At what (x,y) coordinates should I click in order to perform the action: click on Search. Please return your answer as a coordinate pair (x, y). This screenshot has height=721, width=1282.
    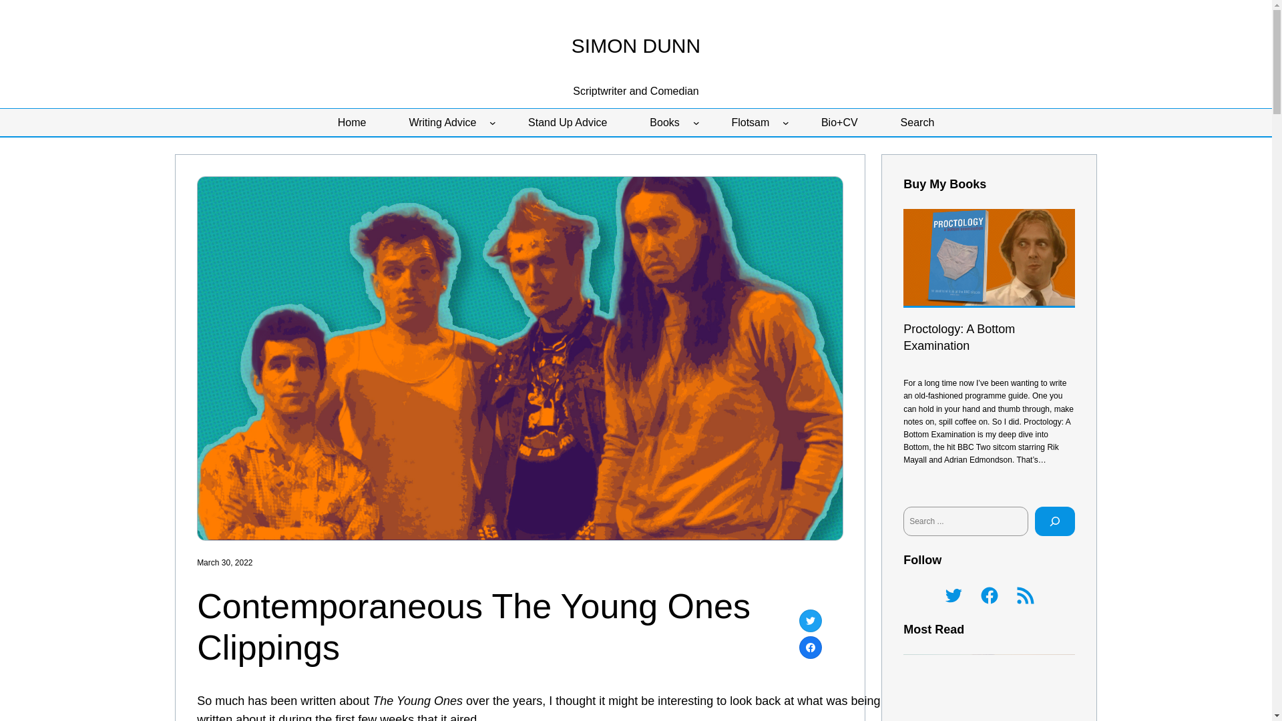
    Looking at the image, I should click on (917, 123).